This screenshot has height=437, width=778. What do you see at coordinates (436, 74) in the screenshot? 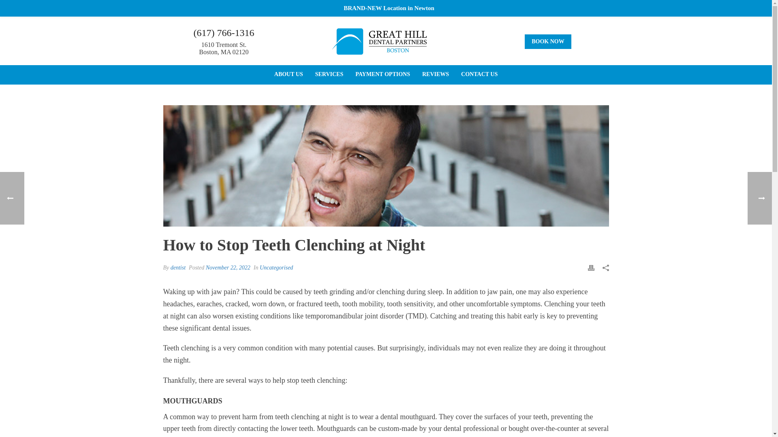
I see `REVIEWS` at bounding box center [436, 74].